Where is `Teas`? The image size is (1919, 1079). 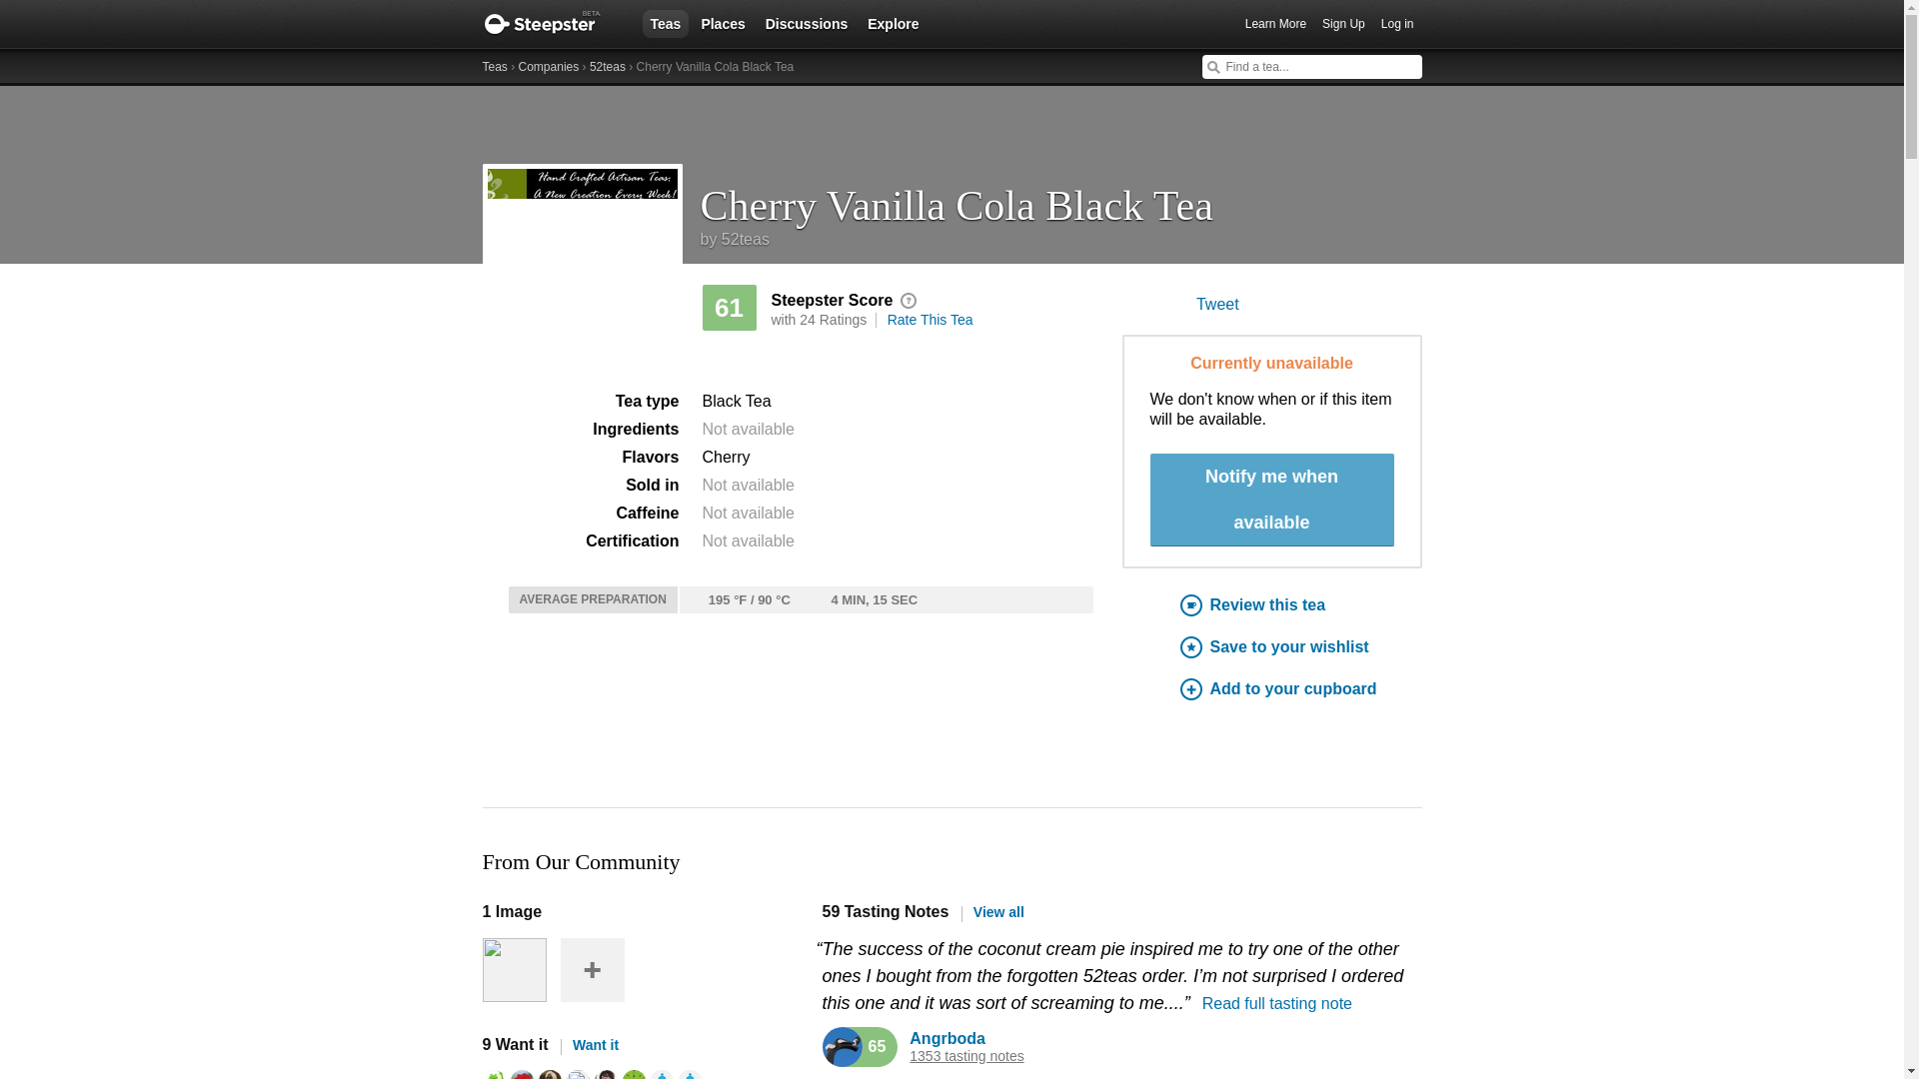 Teas is located at coordinates (665, 23).